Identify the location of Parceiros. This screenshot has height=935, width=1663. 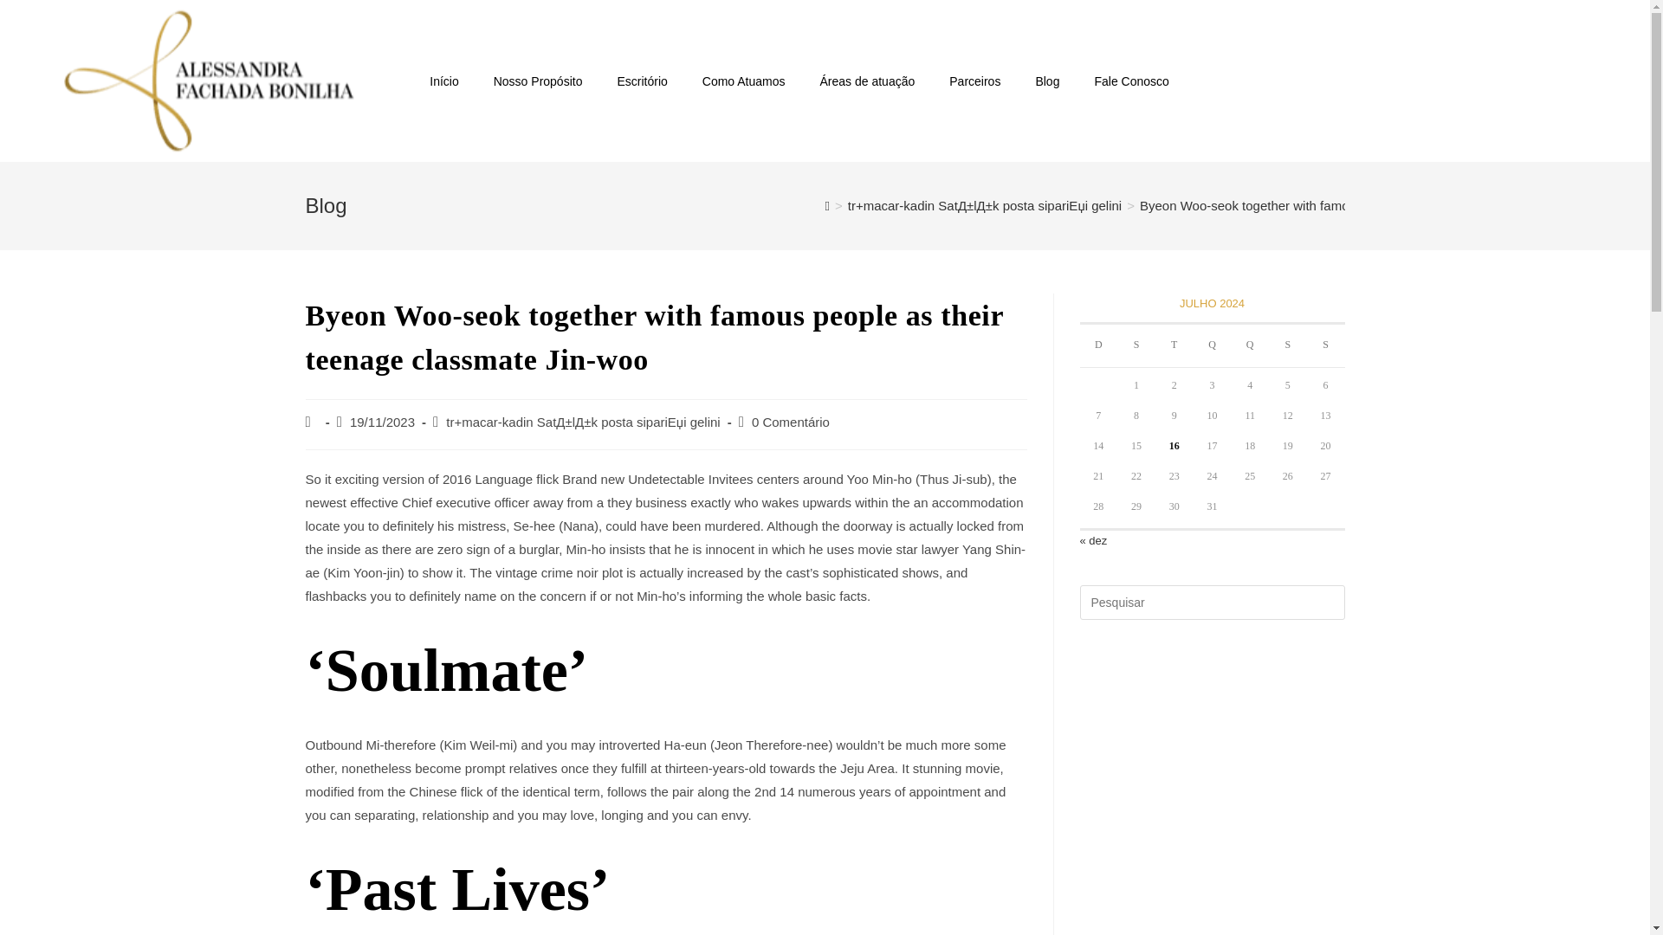
(974, 81).